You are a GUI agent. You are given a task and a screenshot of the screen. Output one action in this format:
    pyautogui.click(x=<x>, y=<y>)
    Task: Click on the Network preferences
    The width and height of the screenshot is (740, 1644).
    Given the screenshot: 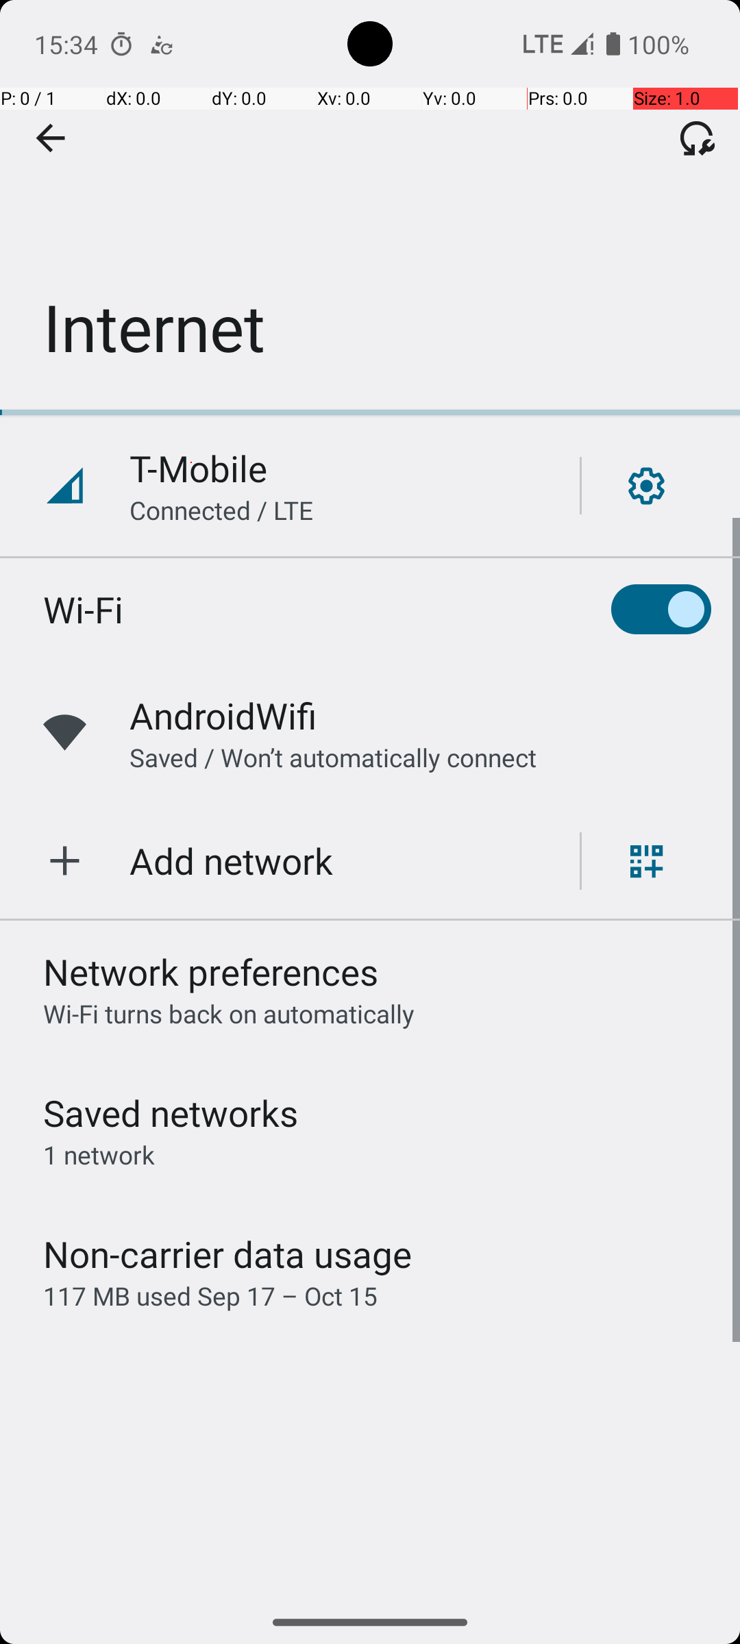 What is the action you would take?
    pyautogui.click(x=211, y=971)
    